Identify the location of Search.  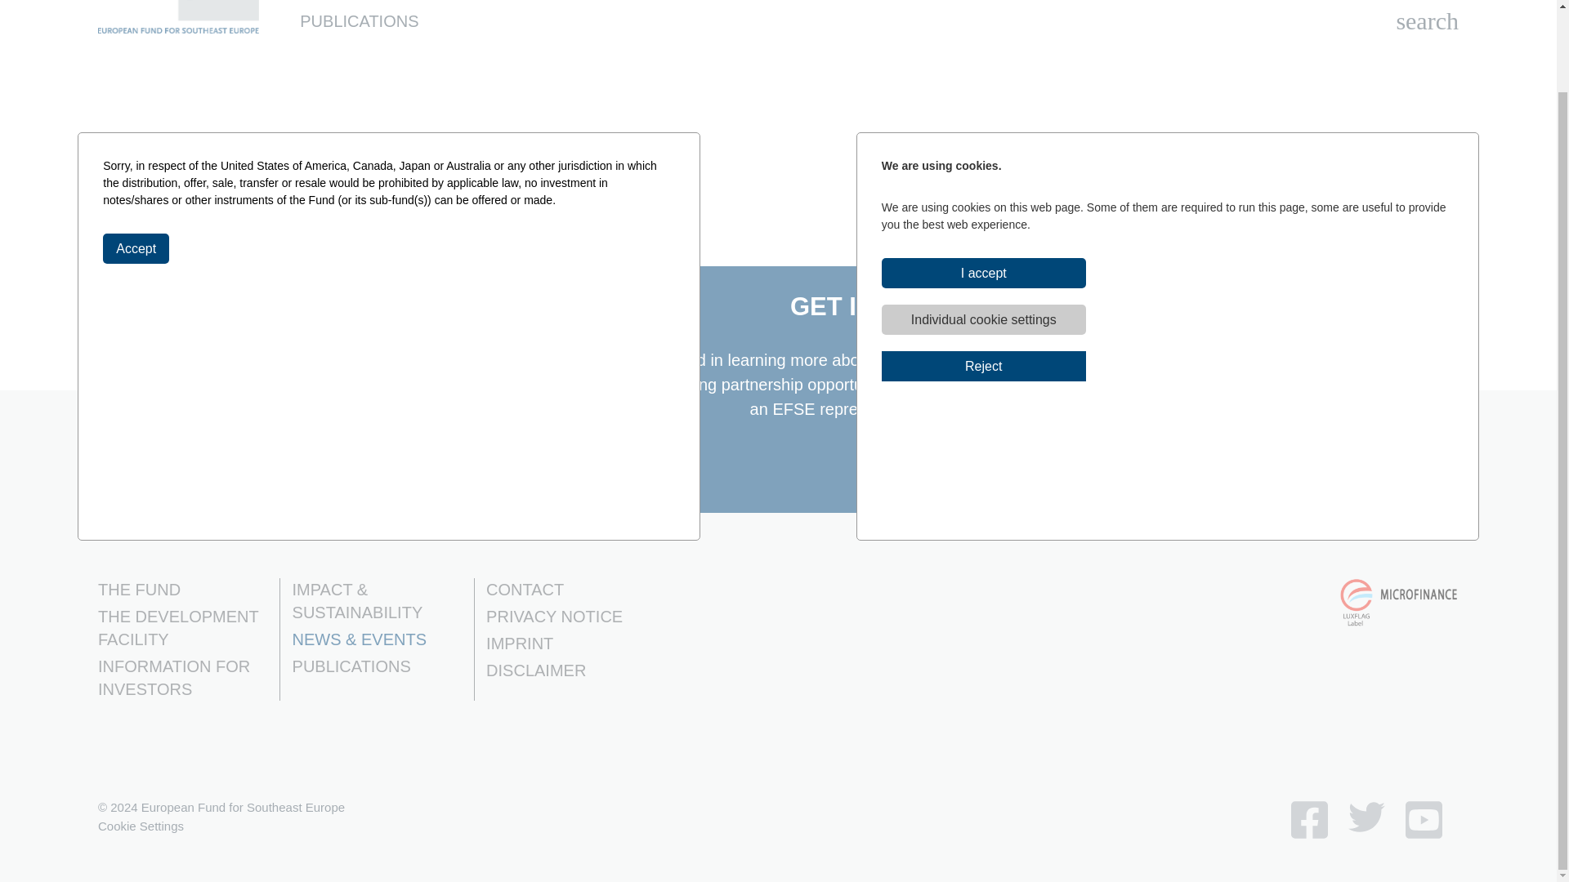
(1427, 21).